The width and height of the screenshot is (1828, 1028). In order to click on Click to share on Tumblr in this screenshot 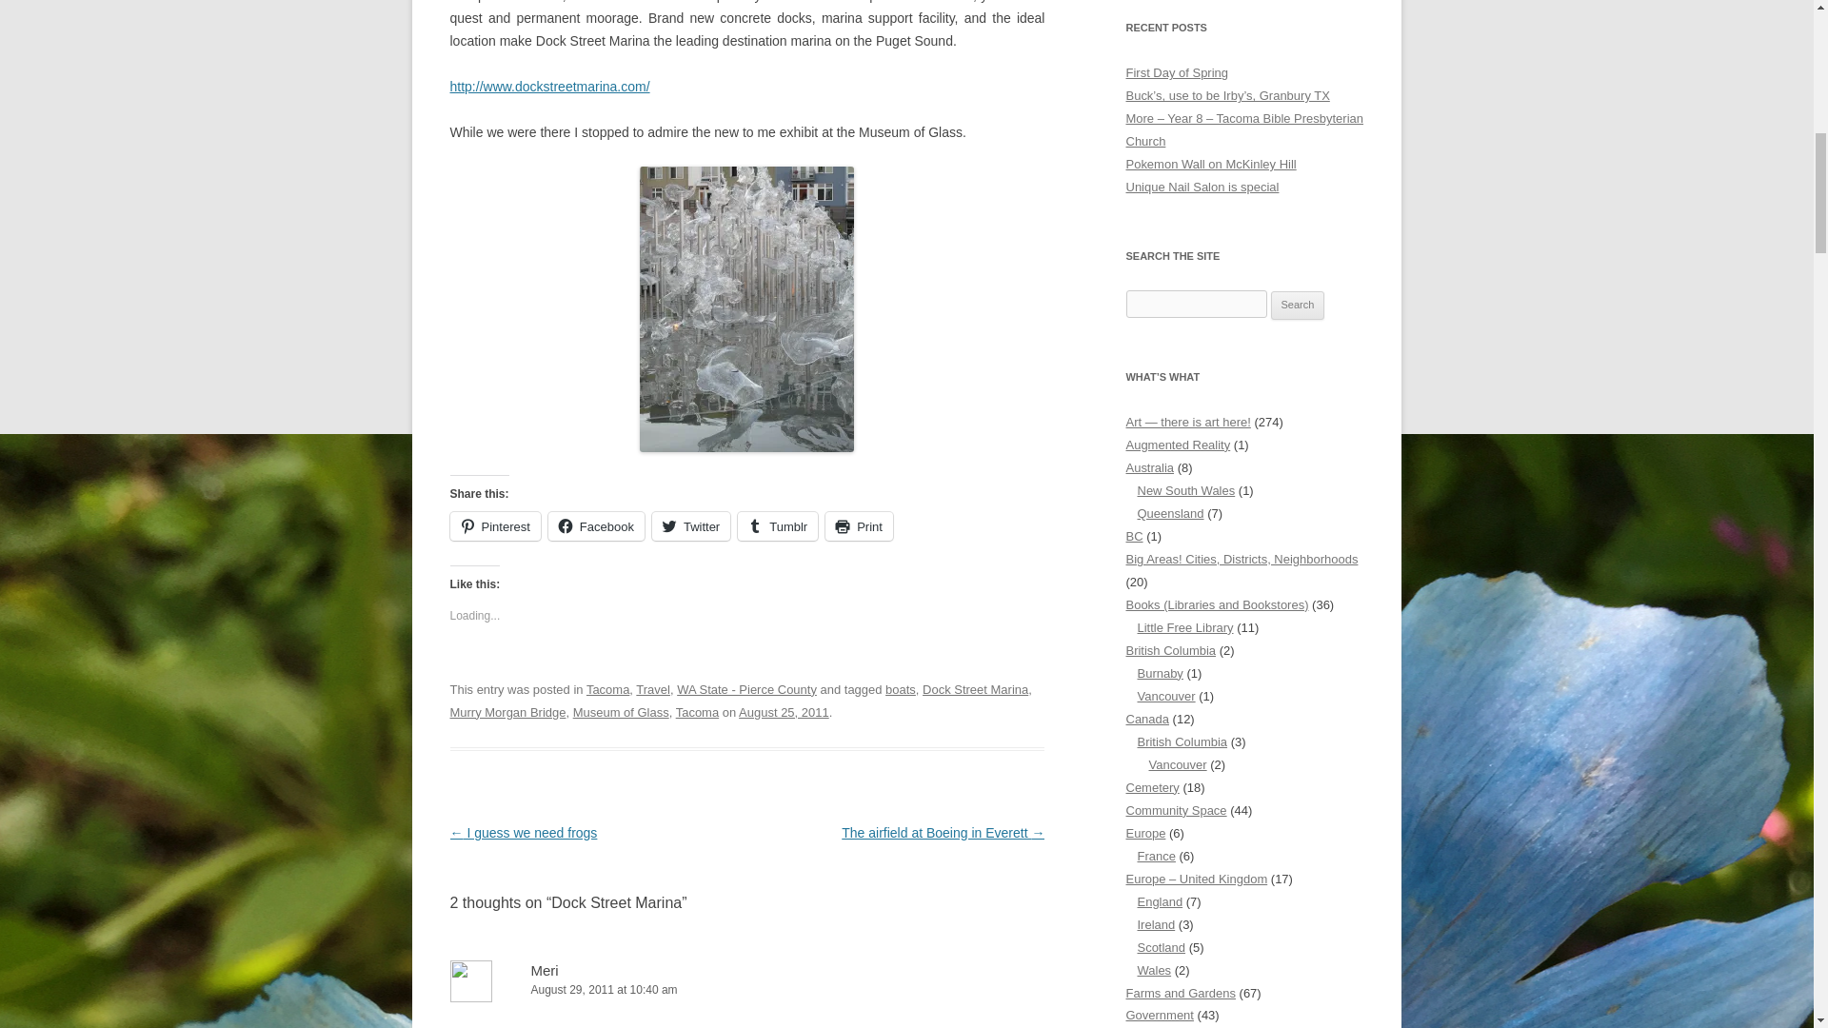, I will do `click(777, 525)`.